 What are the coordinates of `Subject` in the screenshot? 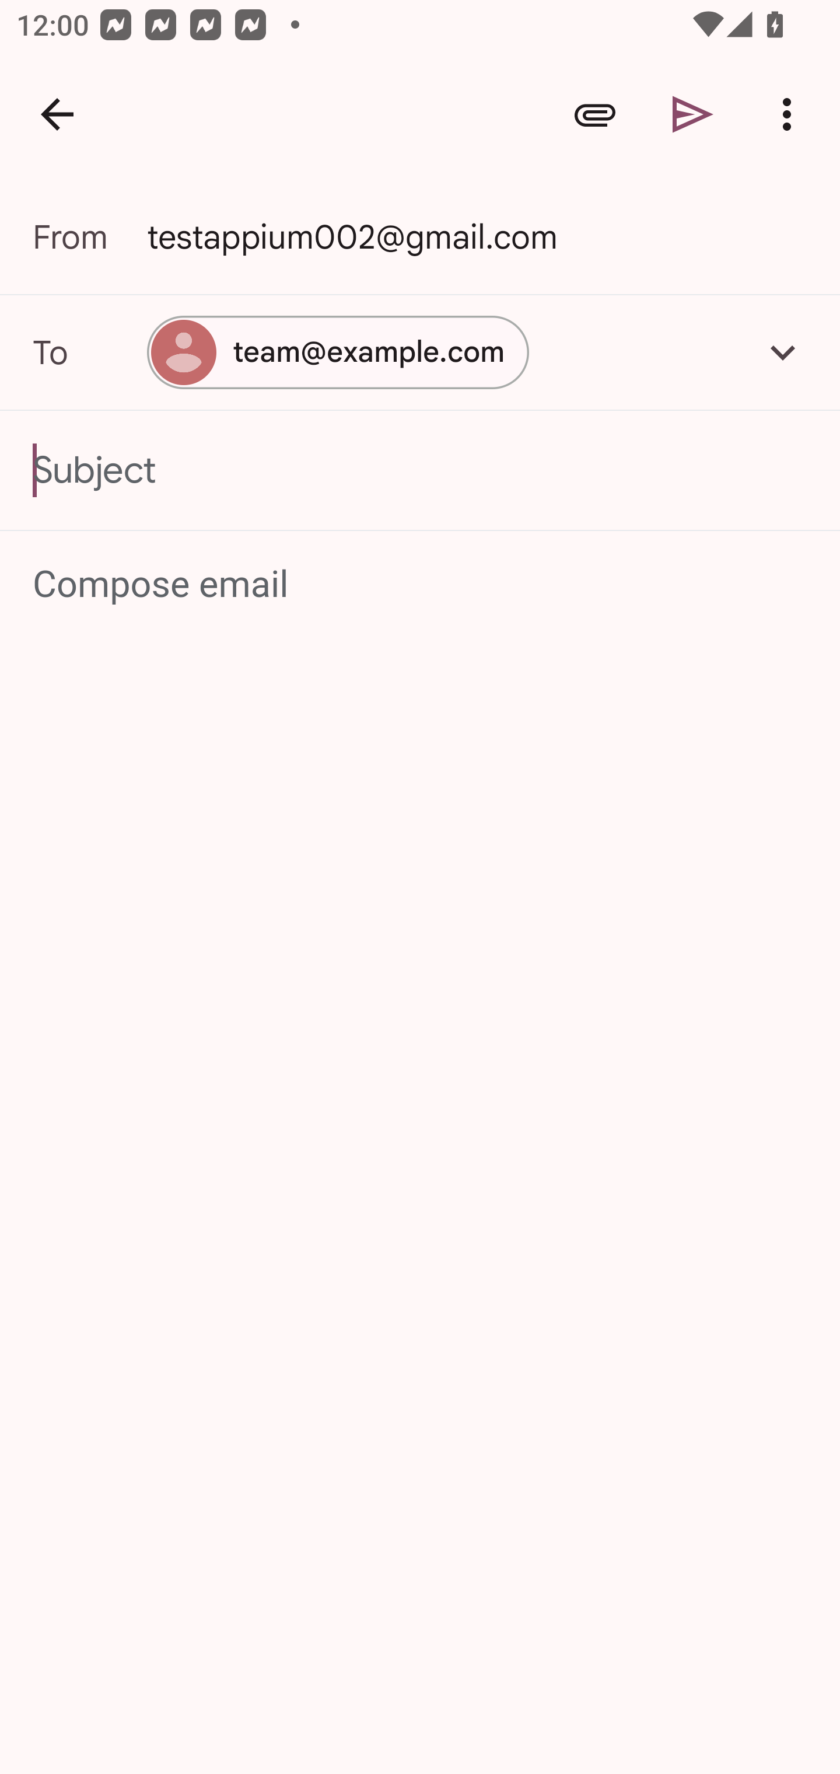 It's located at (420, 470).